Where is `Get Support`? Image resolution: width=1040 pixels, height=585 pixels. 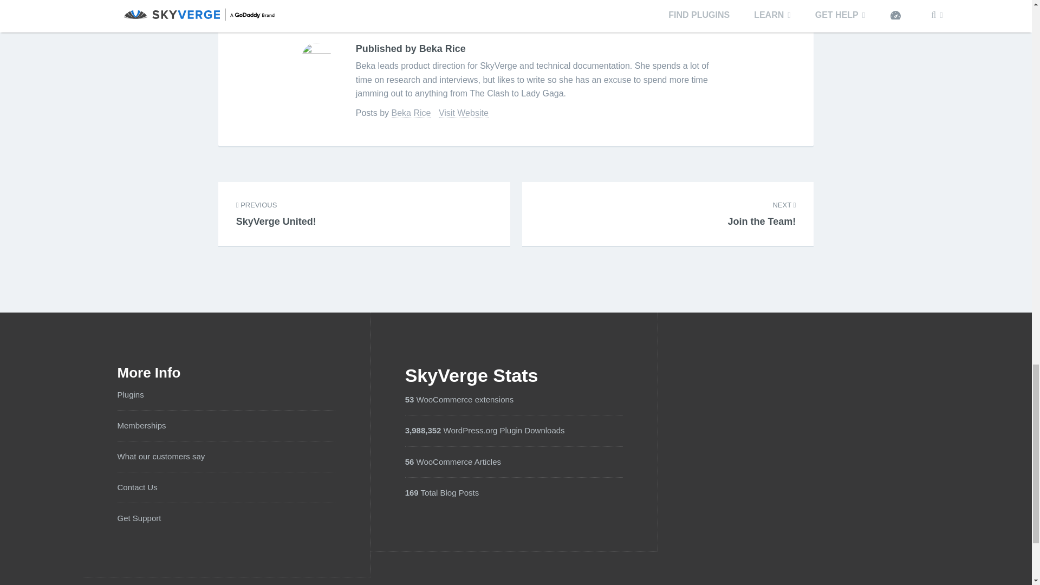 Get Support is located at coordinates (762, 207).